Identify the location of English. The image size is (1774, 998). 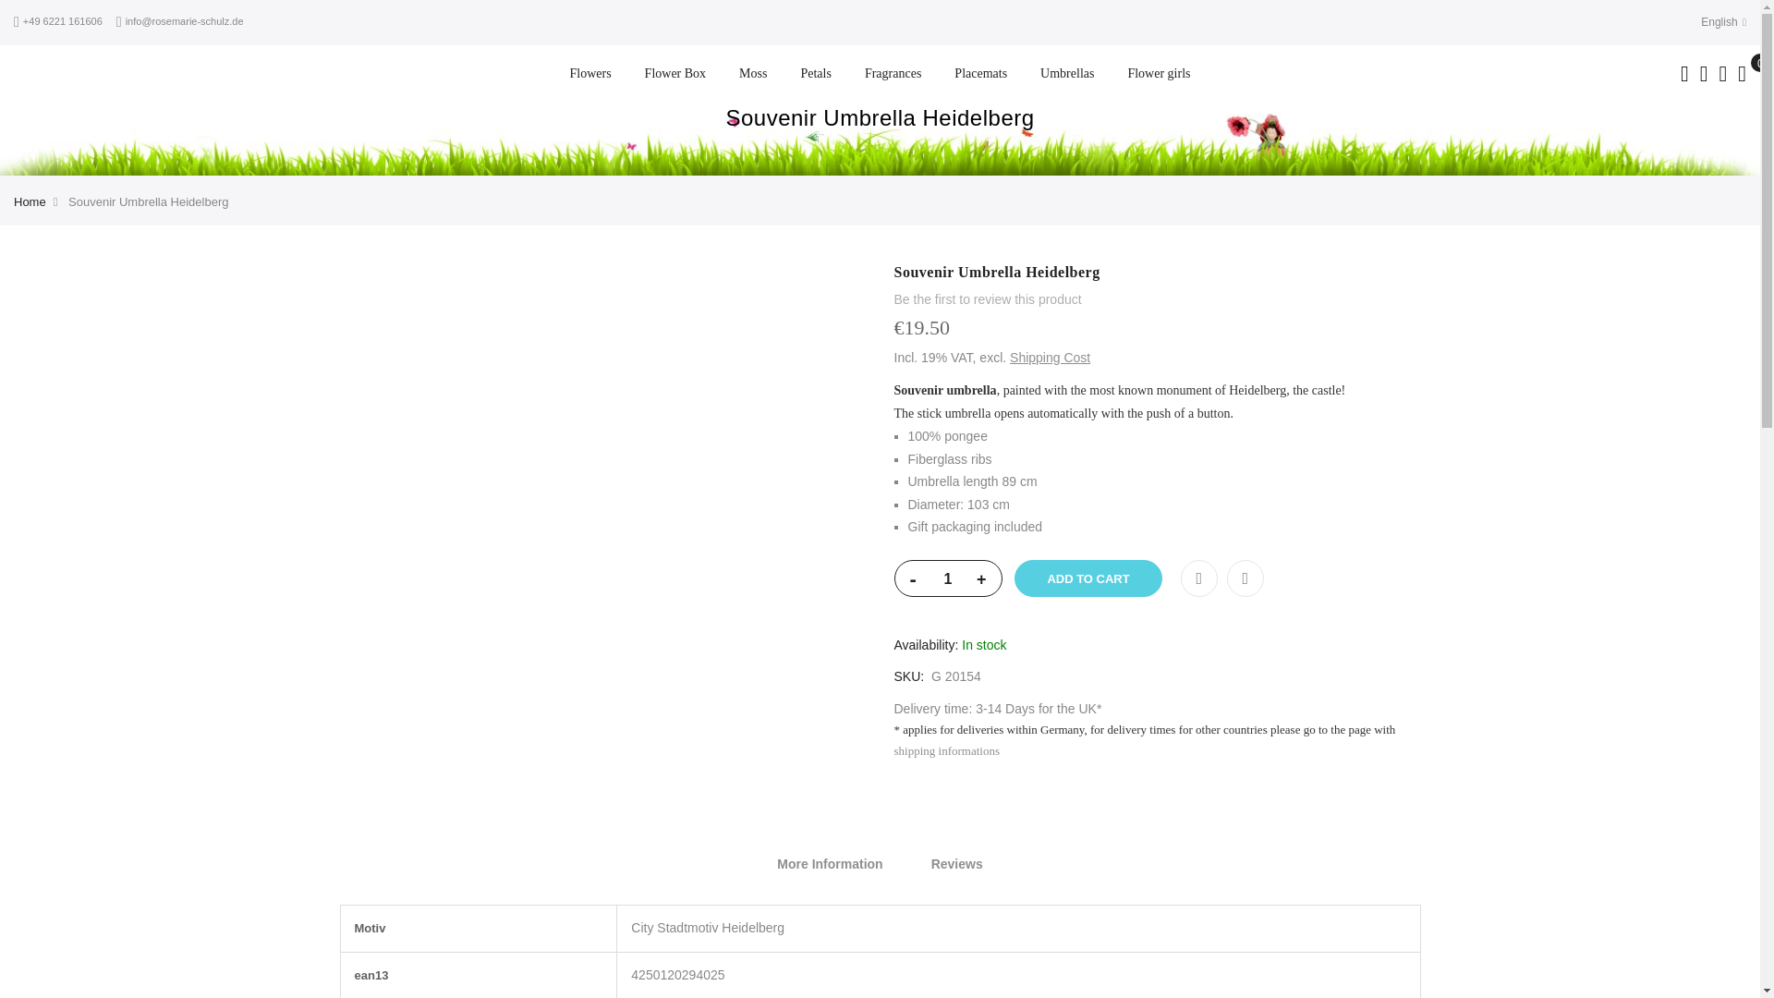
(1723, 22).